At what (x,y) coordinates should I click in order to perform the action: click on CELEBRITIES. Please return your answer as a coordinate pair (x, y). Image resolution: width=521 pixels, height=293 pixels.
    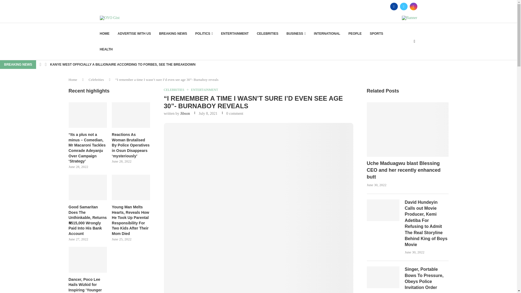
    Looking at the image, I should click on (268, 34).